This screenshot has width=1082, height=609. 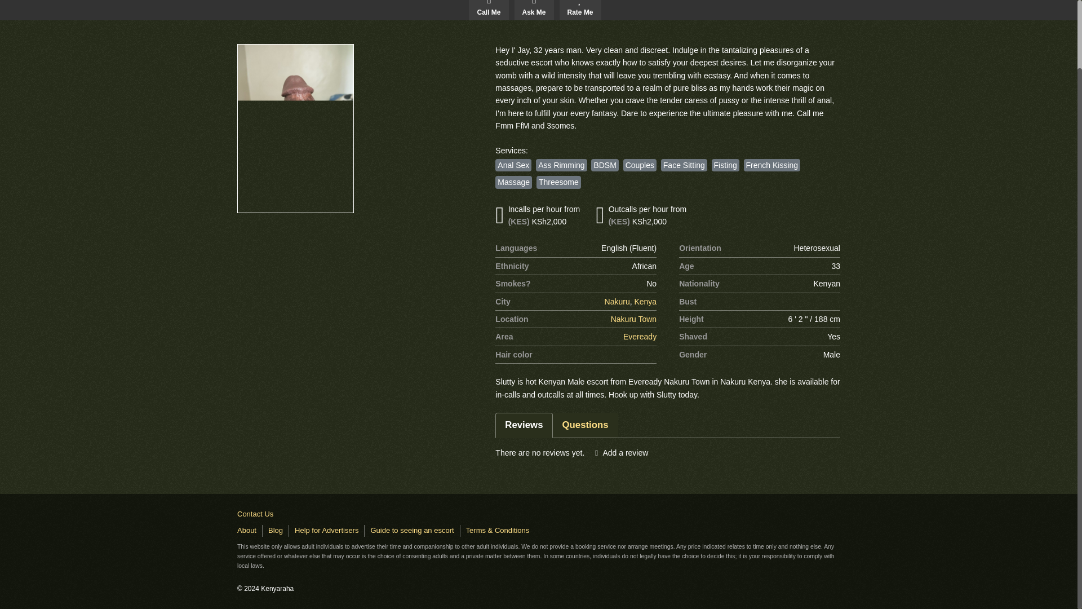 I want to click on Reviews, so click(x=524, y=425).